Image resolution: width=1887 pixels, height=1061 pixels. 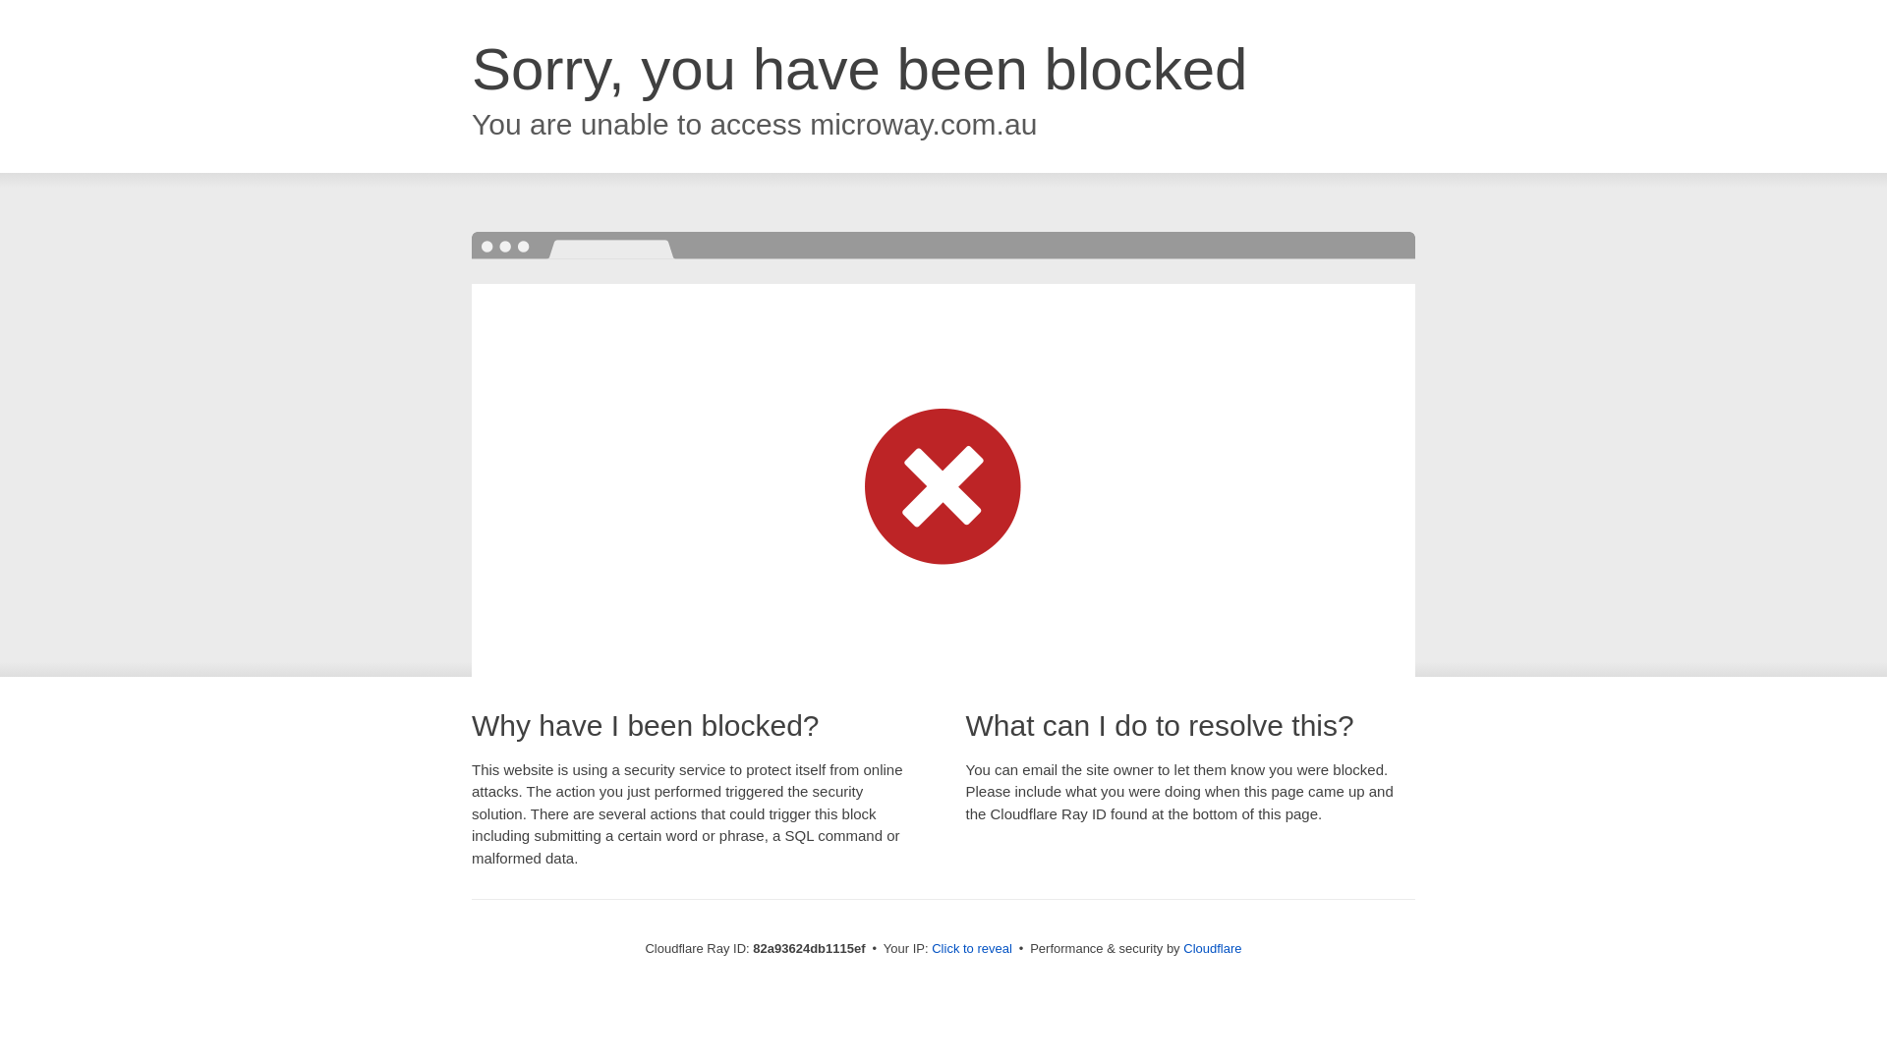 I want to click on Click to reveal, so click(x=972, y=949).